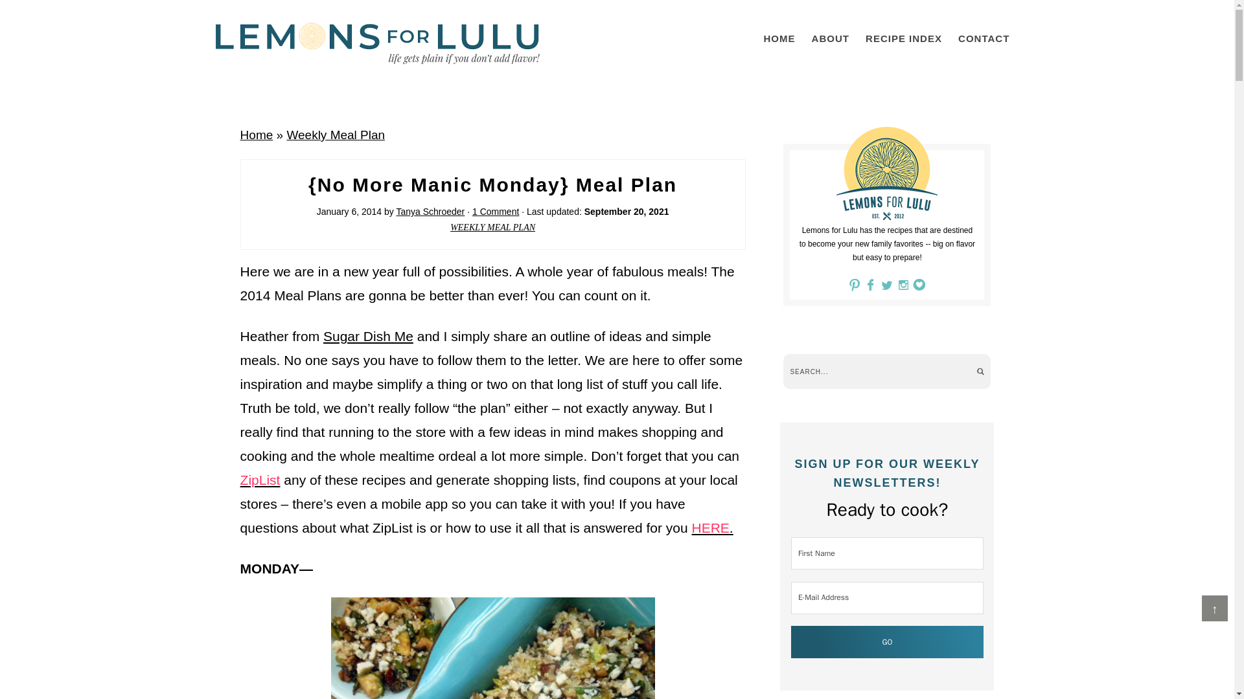 This screenshot has height=699, width=1244. I want to click on RECIPE INDEX, so click(903, 38).